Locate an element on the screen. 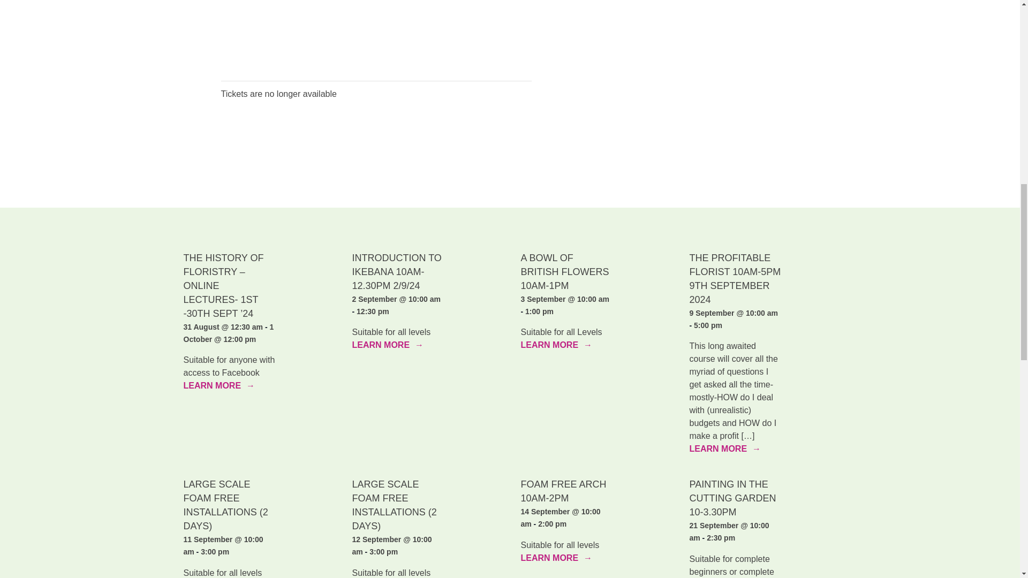 The width and height of the screenshot is (1028, 578). A Bowl of British Flowers 10am-1pm is located at coordinates (640, 278).